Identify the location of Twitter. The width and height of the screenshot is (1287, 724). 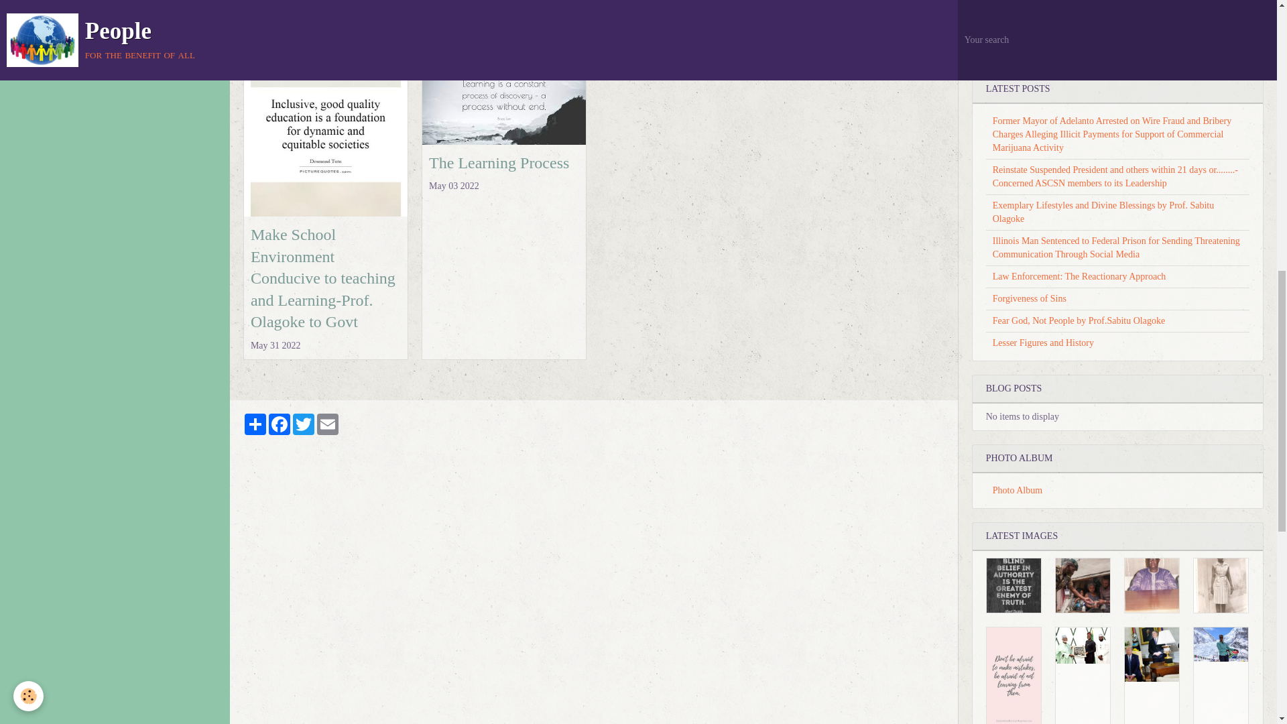
(303, 424).